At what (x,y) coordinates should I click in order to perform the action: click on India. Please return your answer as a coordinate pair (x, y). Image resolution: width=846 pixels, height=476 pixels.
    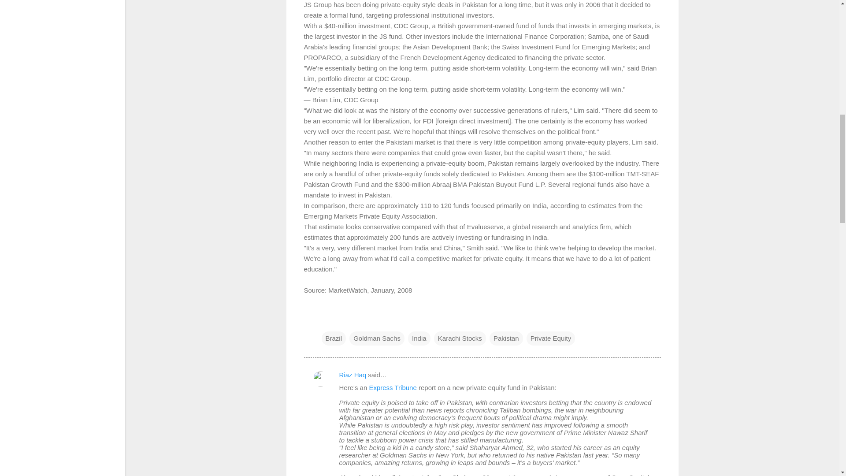
    Looking at the image, I should click on (419, 338).